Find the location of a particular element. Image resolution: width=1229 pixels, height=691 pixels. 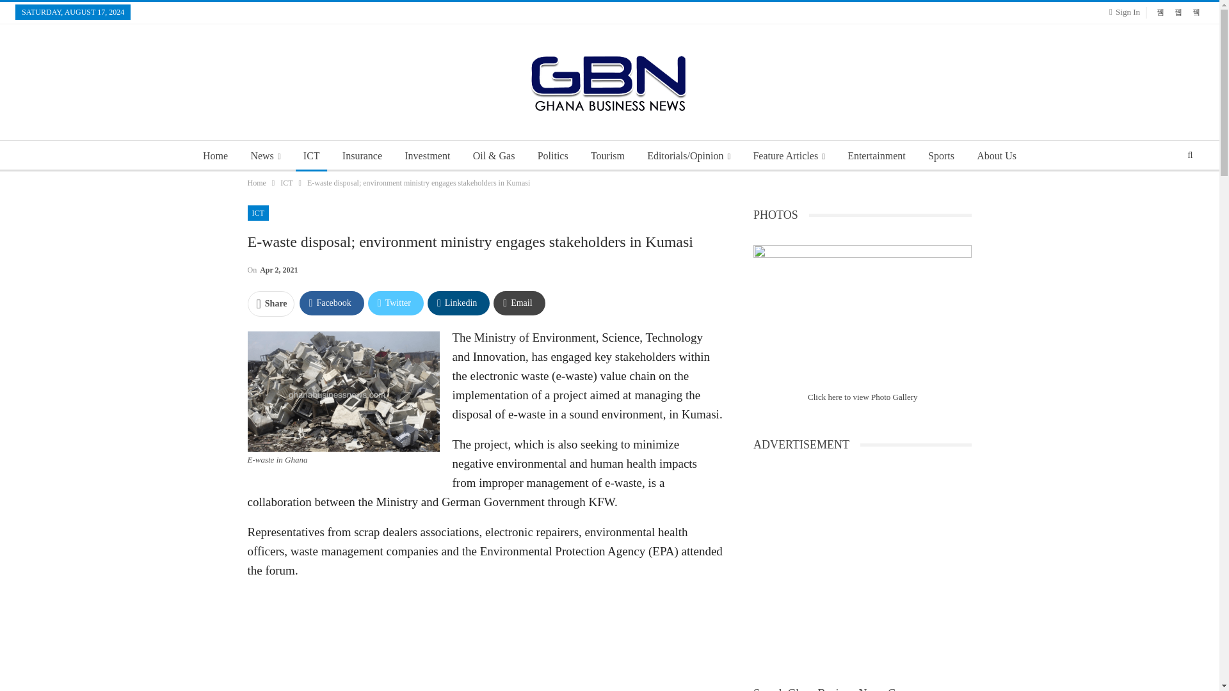

Feature Articles is located at coordinates (789, 156).